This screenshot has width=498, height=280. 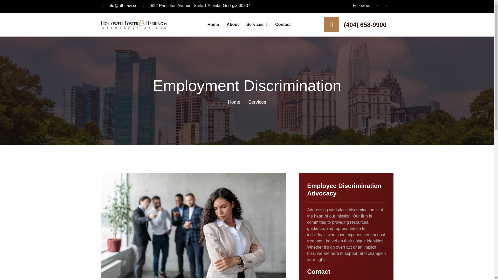 I want to click on About, so click(x=232, y=24).